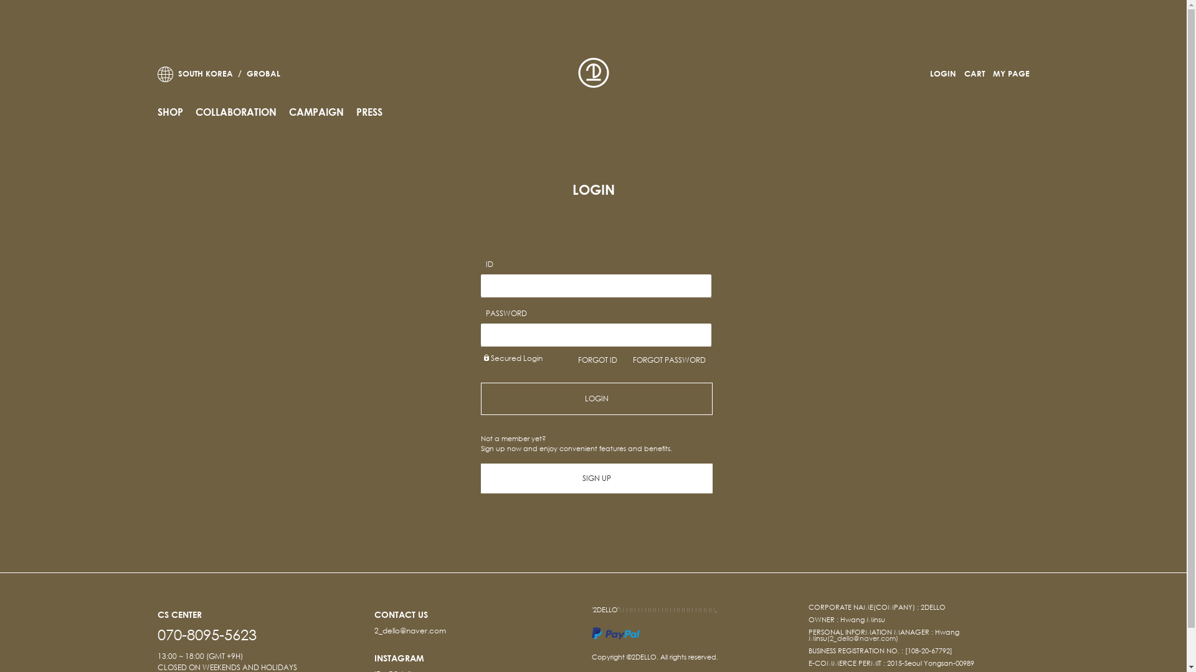  What do you see at coordinates (597, 478) in the screenshot?
I see `SIGN UP` at bounding box center [597, 478].